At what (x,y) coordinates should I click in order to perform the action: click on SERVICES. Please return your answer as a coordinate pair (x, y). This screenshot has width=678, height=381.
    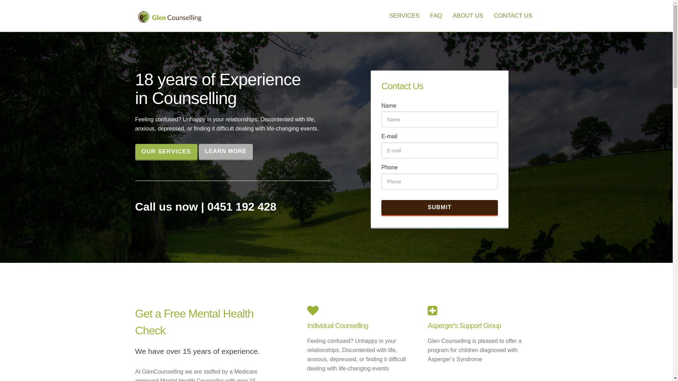
    Looking at the image, I should click on (404, 16).